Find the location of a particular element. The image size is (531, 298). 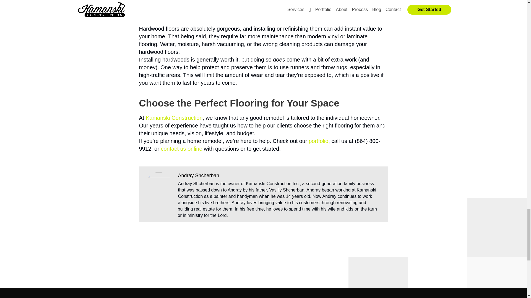

Andray Shcherban is located at coordinates (199, 175).